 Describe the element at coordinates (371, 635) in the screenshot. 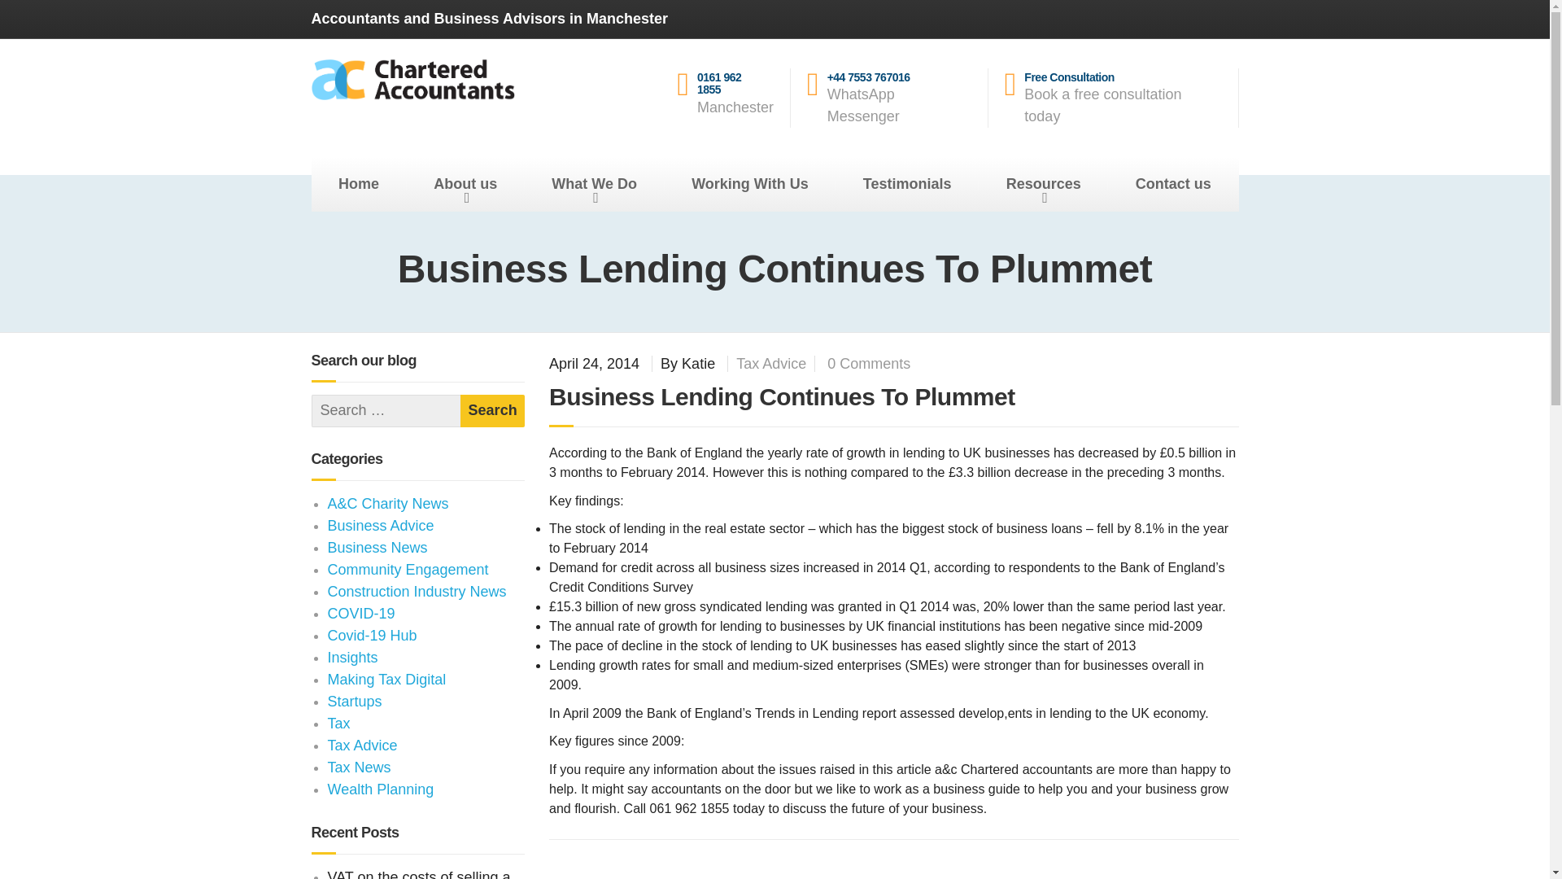

I see `About us` at that location.